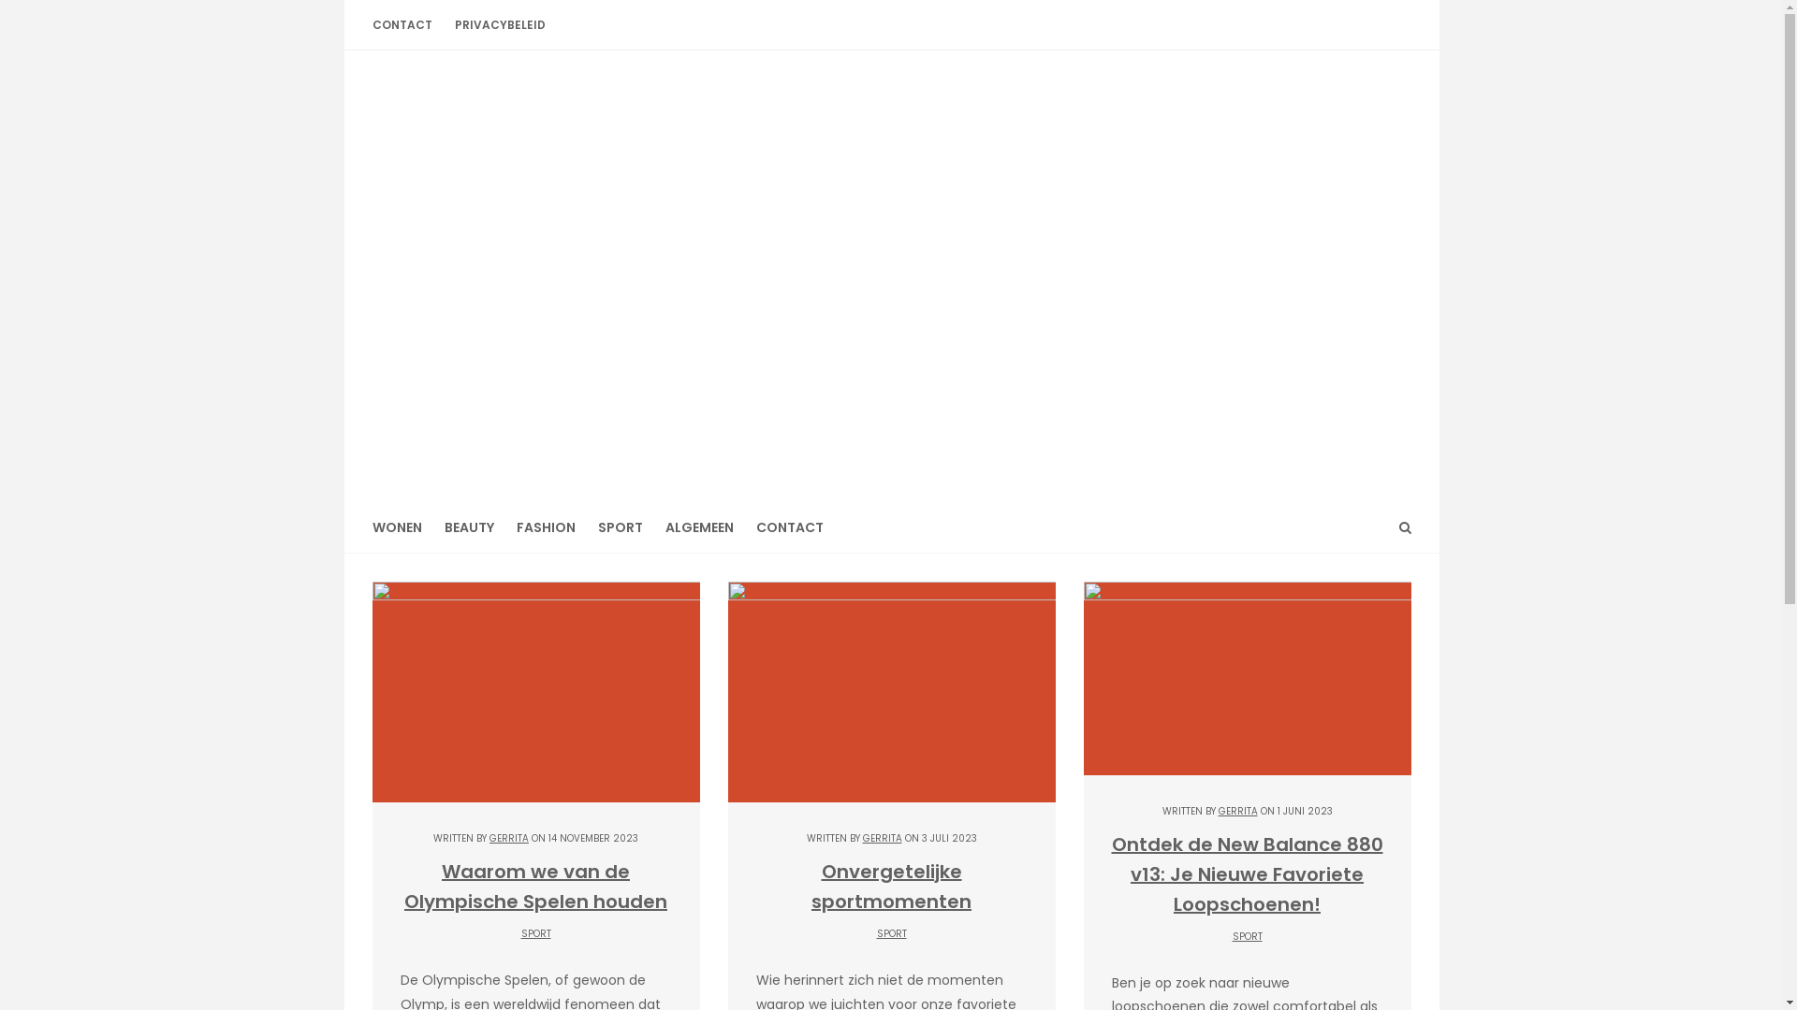 Image resolution: width=1797 pixels, height=1010 pixels. Describe the element at coordinates (620, 527) in the screenshot. I see `SPORT` at that location.